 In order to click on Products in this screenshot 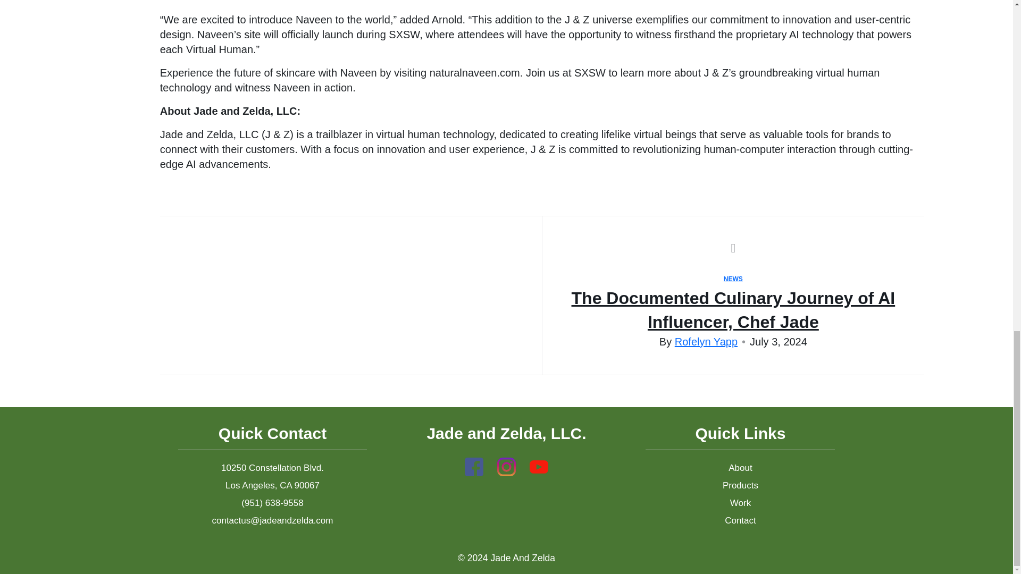, I will do `click(740, 485)`.